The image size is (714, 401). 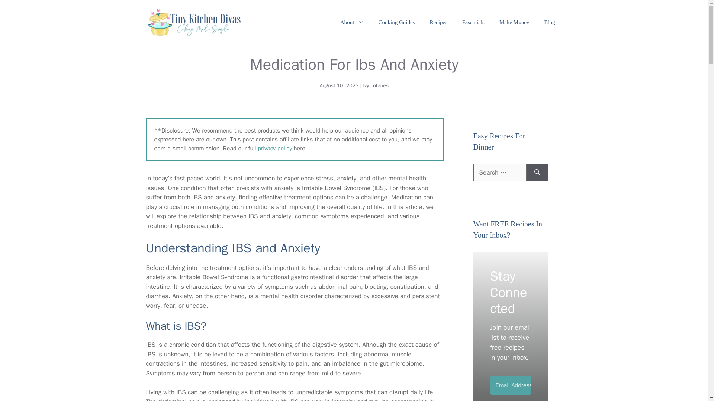 I want to click on Blog, so click(x=550, y=22).